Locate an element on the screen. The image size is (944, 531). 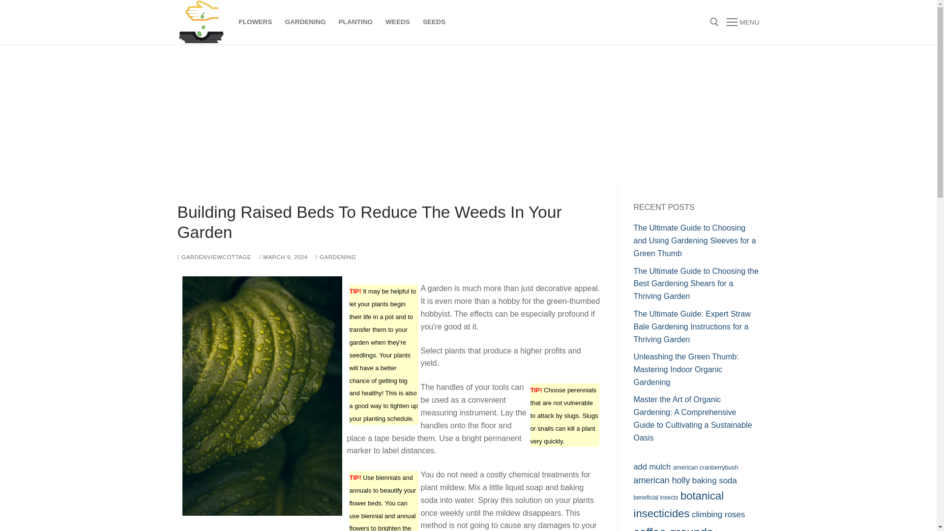
FLOWERS is located at coordinates (255, 22).